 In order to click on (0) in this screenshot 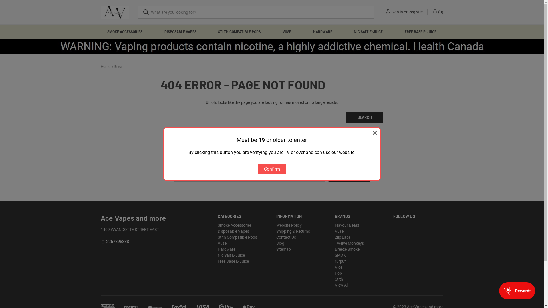, I will do `click(437, 12)`.